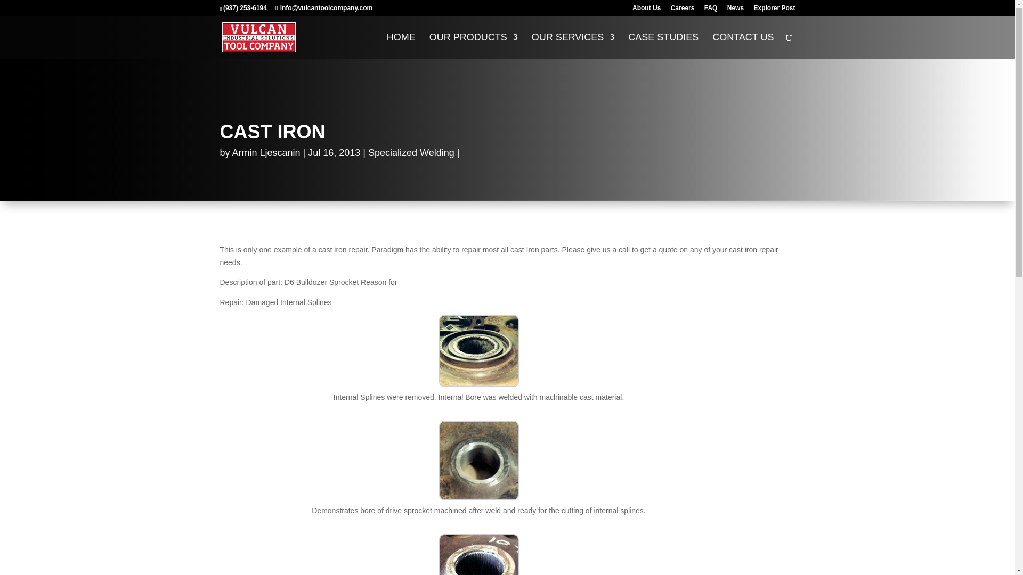  Describe the element at coordinates (573, 46) in the screenshot. I see `OUR SERVICES` at that location.